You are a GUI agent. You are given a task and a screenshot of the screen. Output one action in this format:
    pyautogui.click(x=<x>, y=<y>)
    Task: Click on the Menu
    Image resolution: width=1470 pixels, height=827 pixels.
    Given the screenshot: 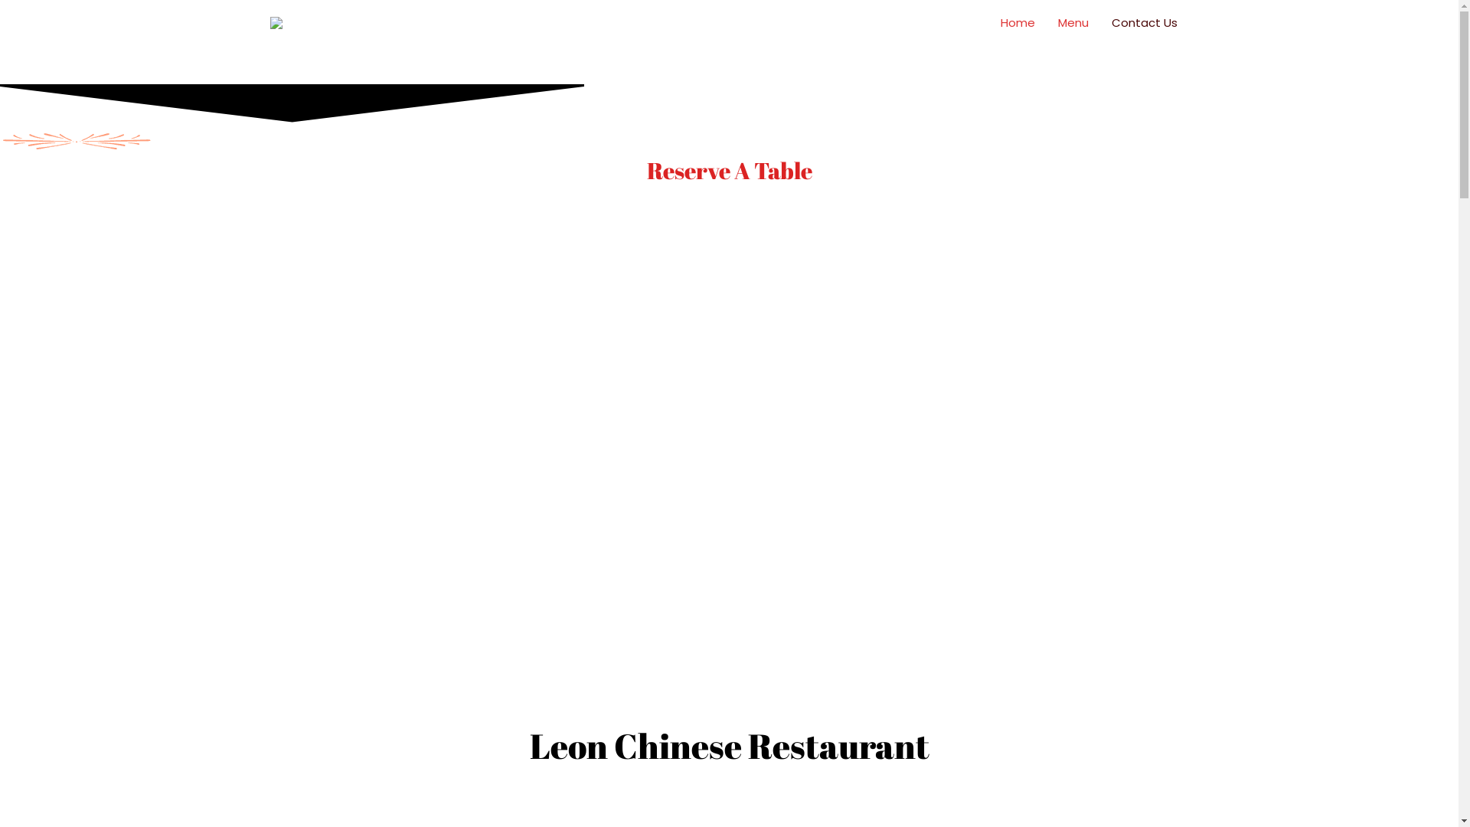 What is the action you would take?
    pyautogui.click(x=1073, y=23)
    